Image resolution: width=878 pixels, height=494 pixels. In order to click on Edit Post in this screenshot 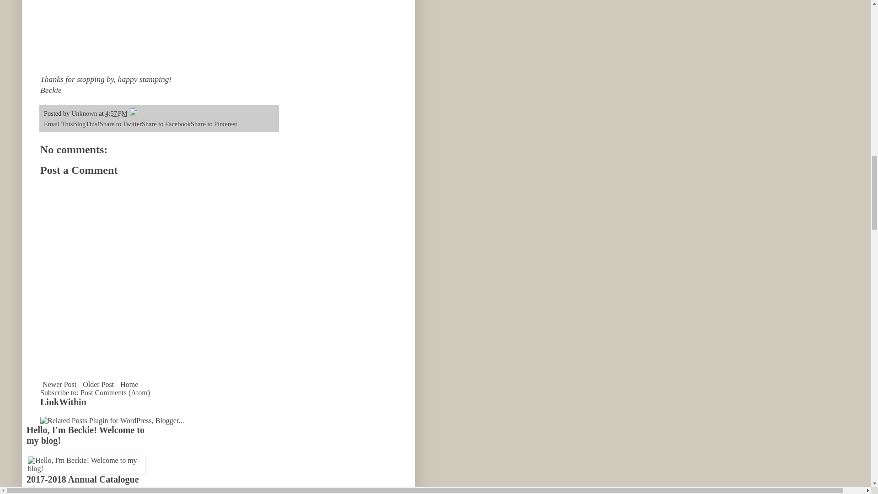, I will do `click(133, 113)`.